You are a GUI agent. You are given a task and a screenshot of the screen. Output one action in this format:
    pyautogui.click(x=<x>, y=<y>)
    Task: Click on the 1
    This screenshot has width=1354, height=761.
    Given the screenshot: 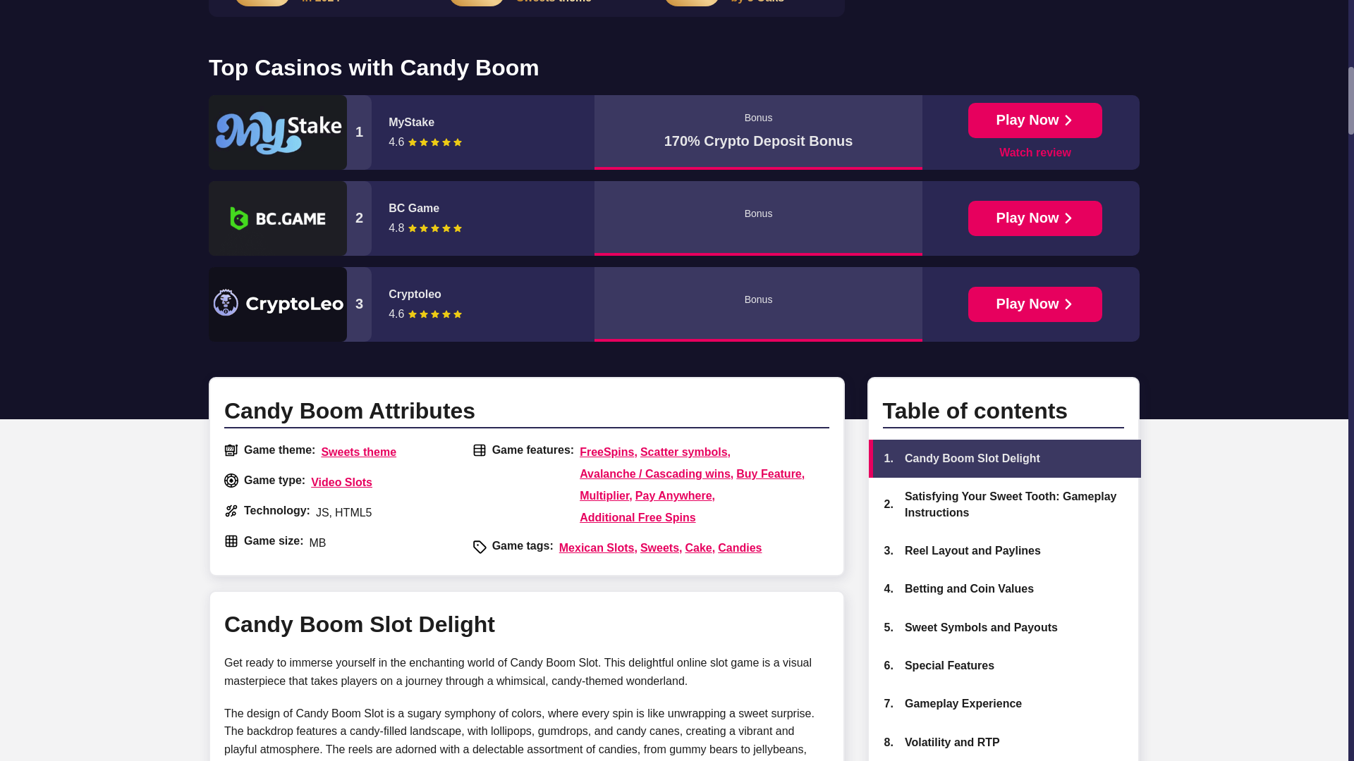 What is the action you would take?
    pyautogui.click(x=289, y=132)
    